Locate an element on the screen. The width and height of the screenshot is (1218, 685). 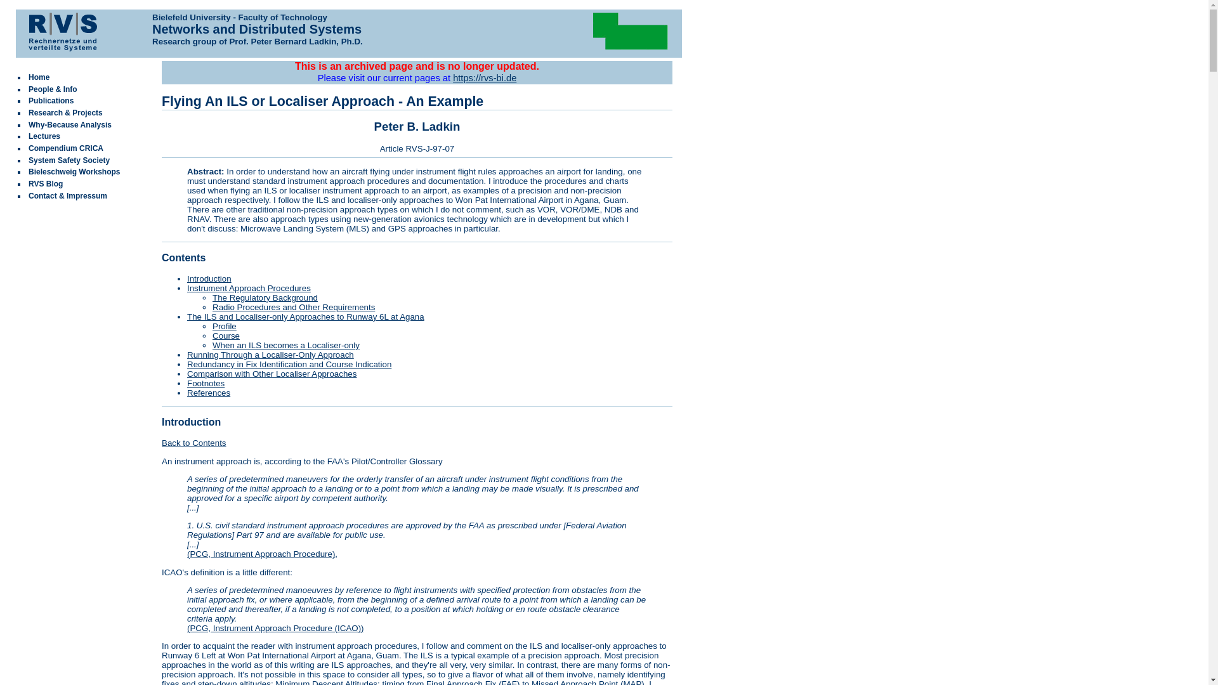
References is located at coordinates (208, 393).